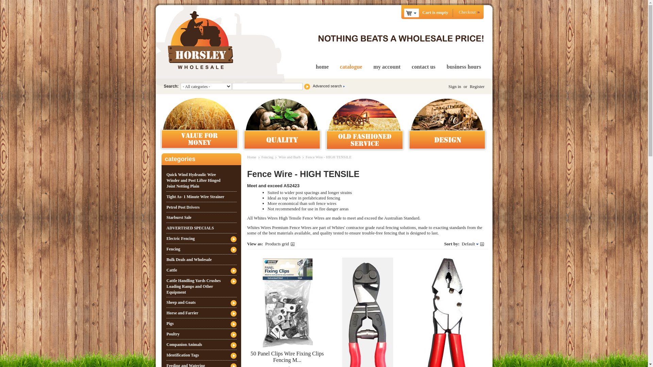  I want to click on Sheep and Goats, so click(201, 302).